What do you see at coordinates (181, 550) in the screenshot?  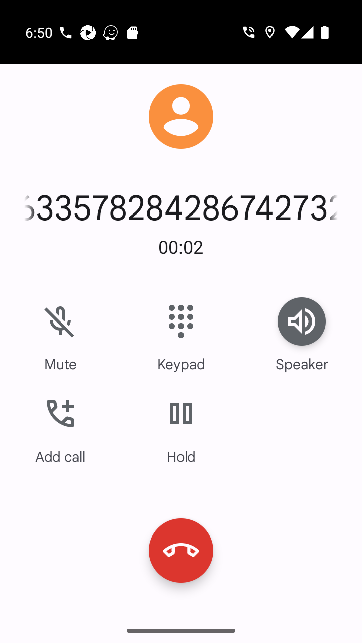 I see `End call` at bounding box center [181, 550].